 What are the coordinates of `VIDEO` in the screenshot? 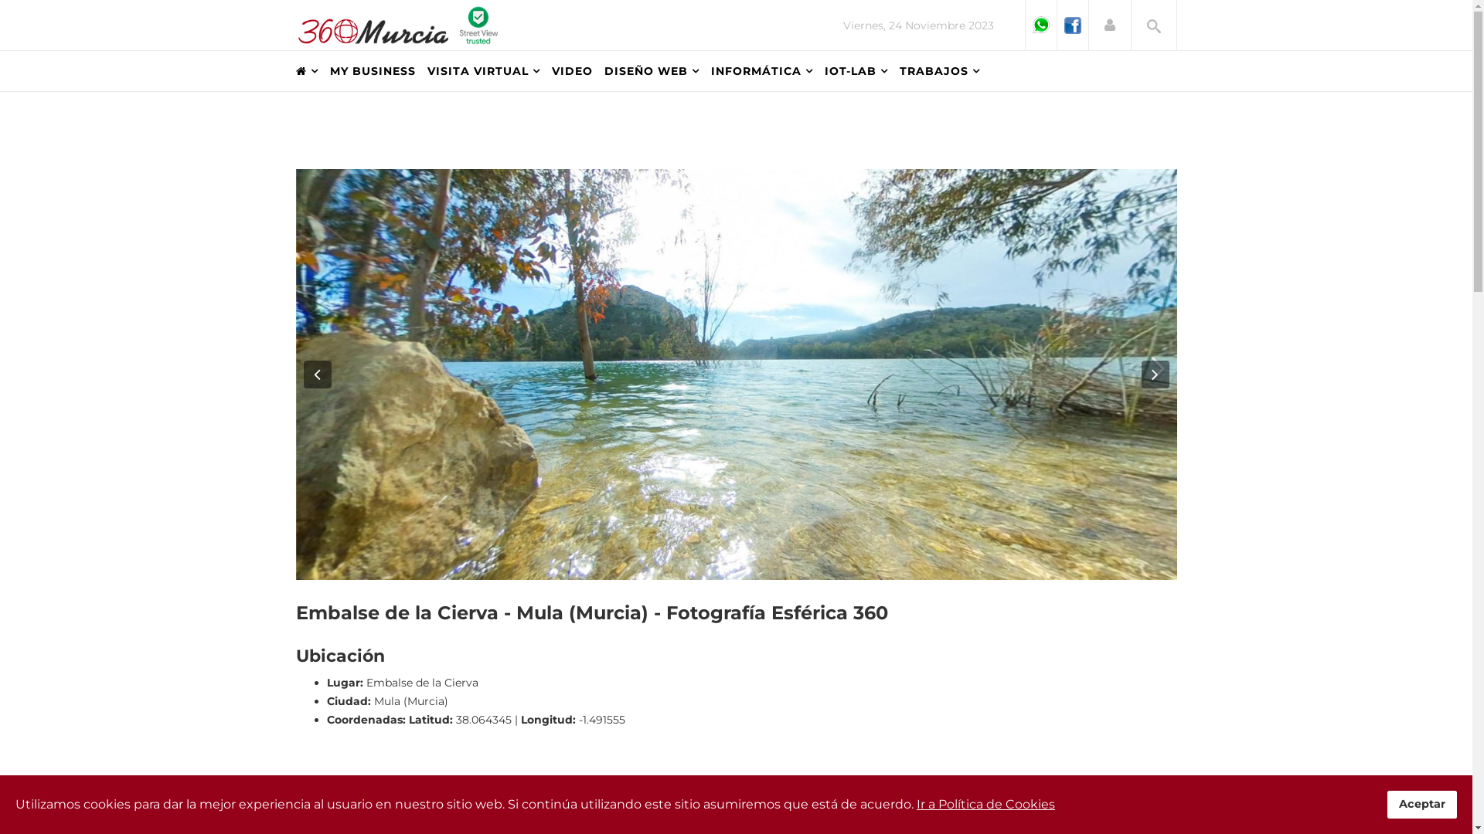 It's located at (578, 71).